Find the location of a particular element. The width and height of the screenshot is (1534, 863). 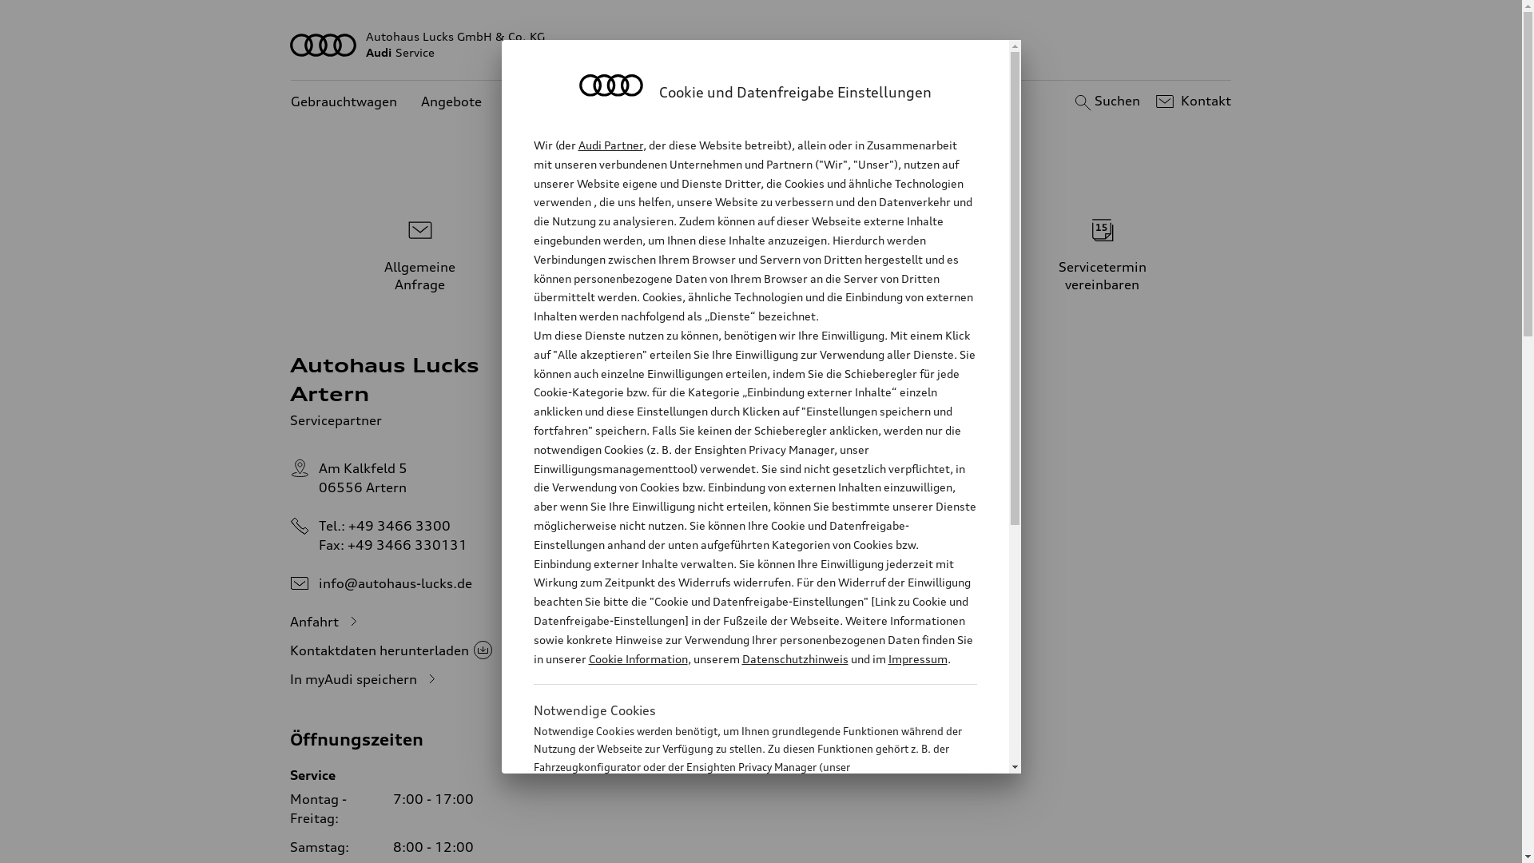

In myAudi speichern is located at coordinates (366, 679).